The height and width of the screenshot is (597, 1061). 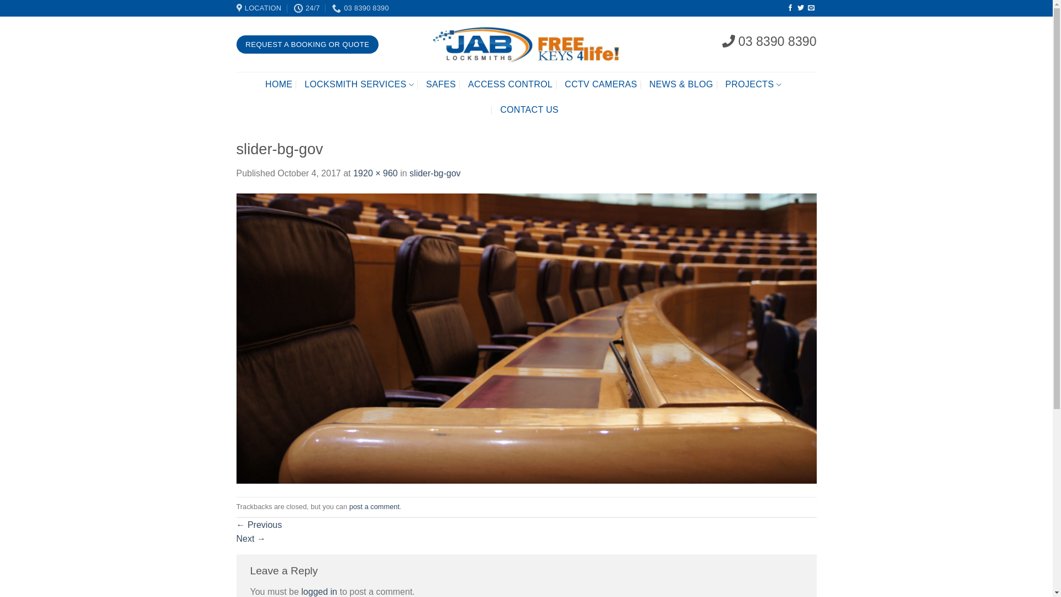 I want to click on REQUEST A BOOKING OR QUOTE, so click(x=308, y=45).